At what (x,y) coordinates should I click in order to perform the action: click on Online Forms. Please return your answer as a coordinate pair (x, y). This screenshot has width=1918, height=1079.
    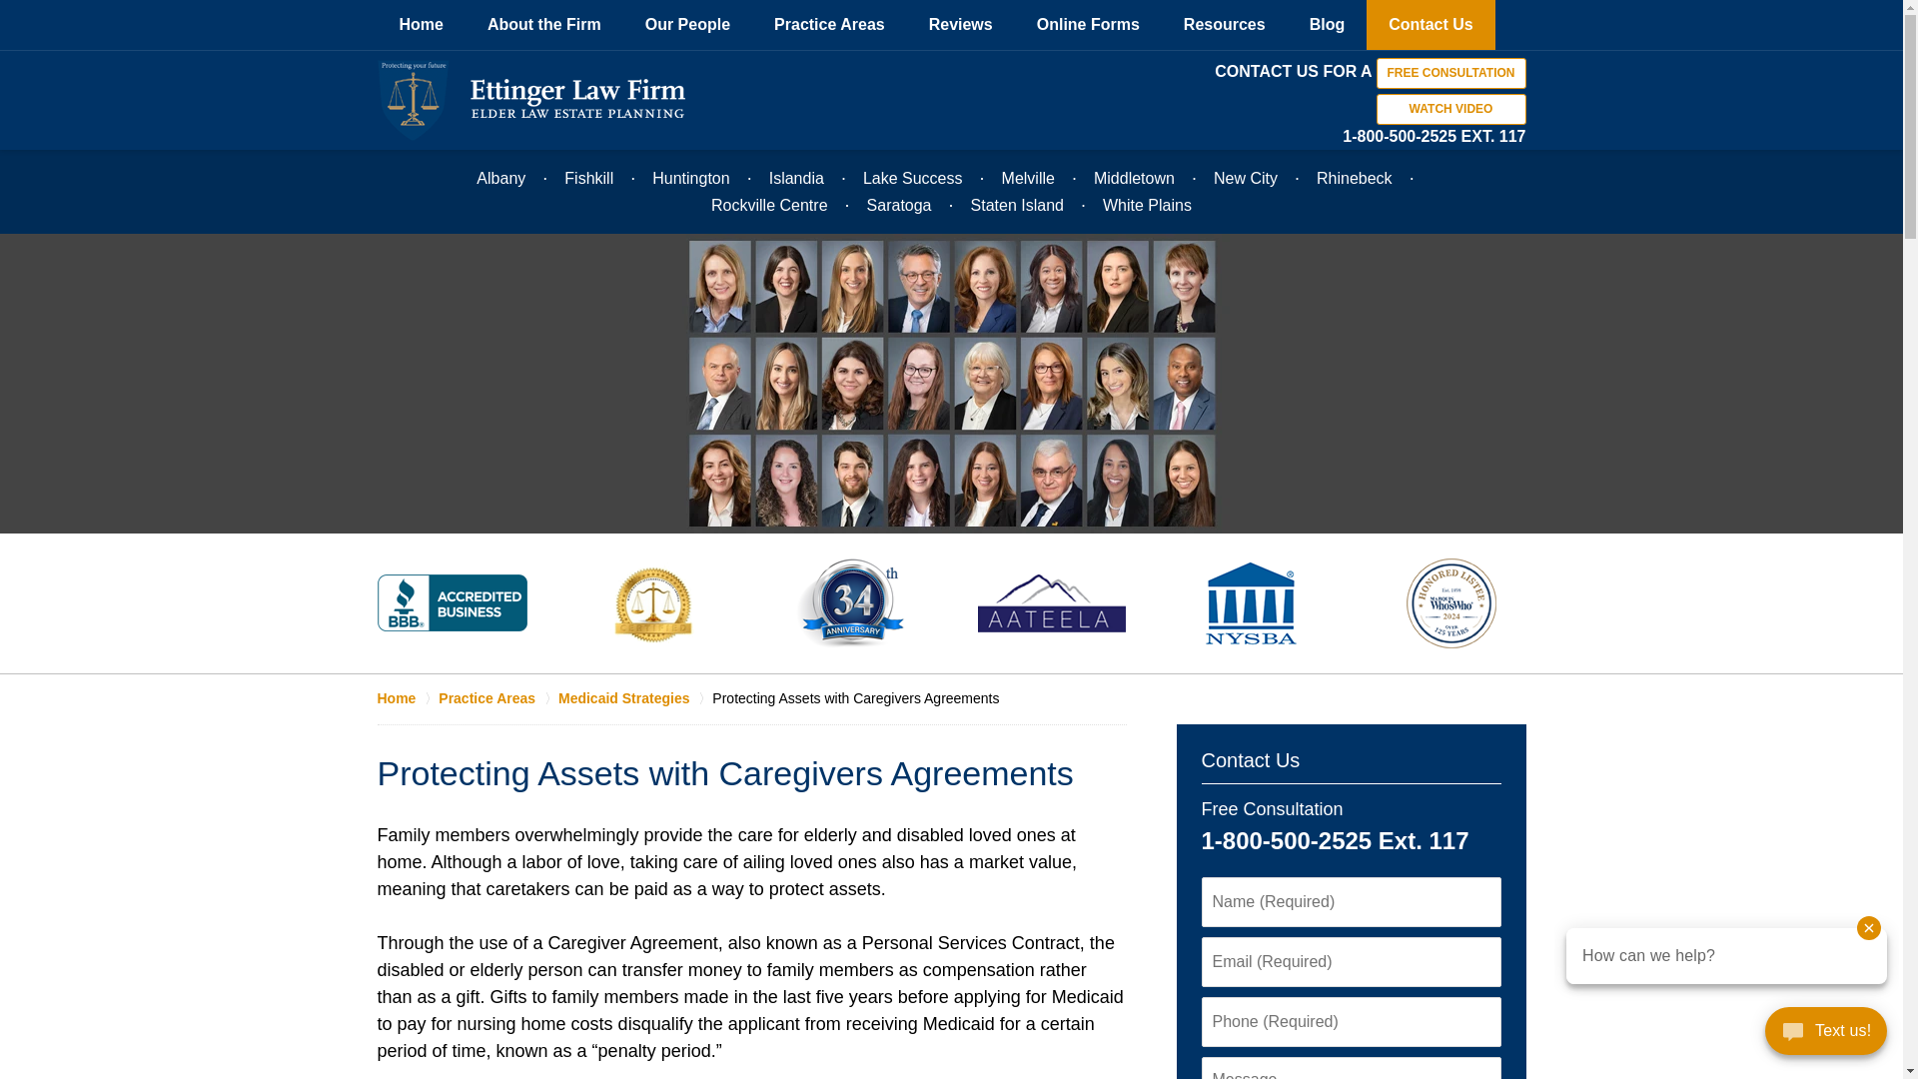
    Looking at the image, I should click on (1088, 24).